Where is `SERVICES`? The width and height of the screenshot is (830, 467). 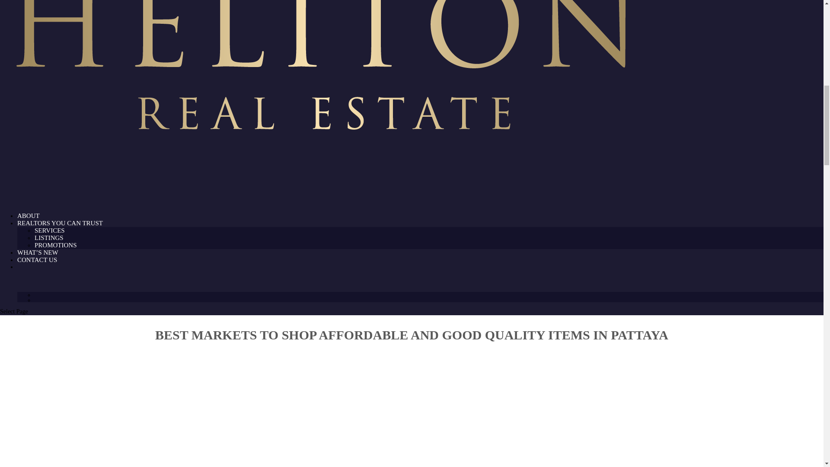
SERVICES is located at coordinates (49, 230).